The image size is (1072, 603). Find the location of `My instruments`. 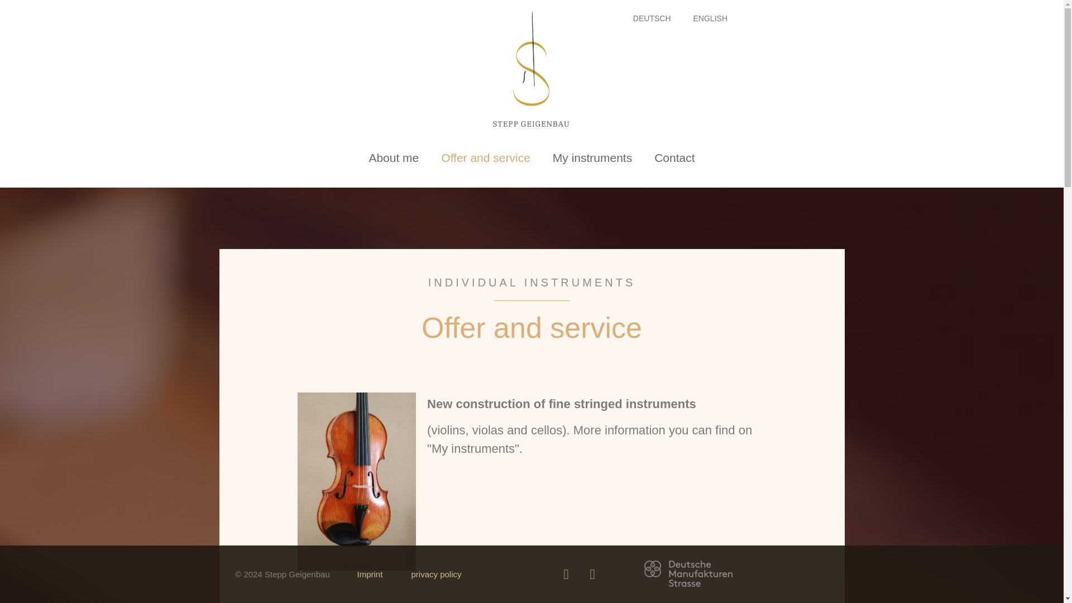

My instruments is located at coordinates (592, 157).